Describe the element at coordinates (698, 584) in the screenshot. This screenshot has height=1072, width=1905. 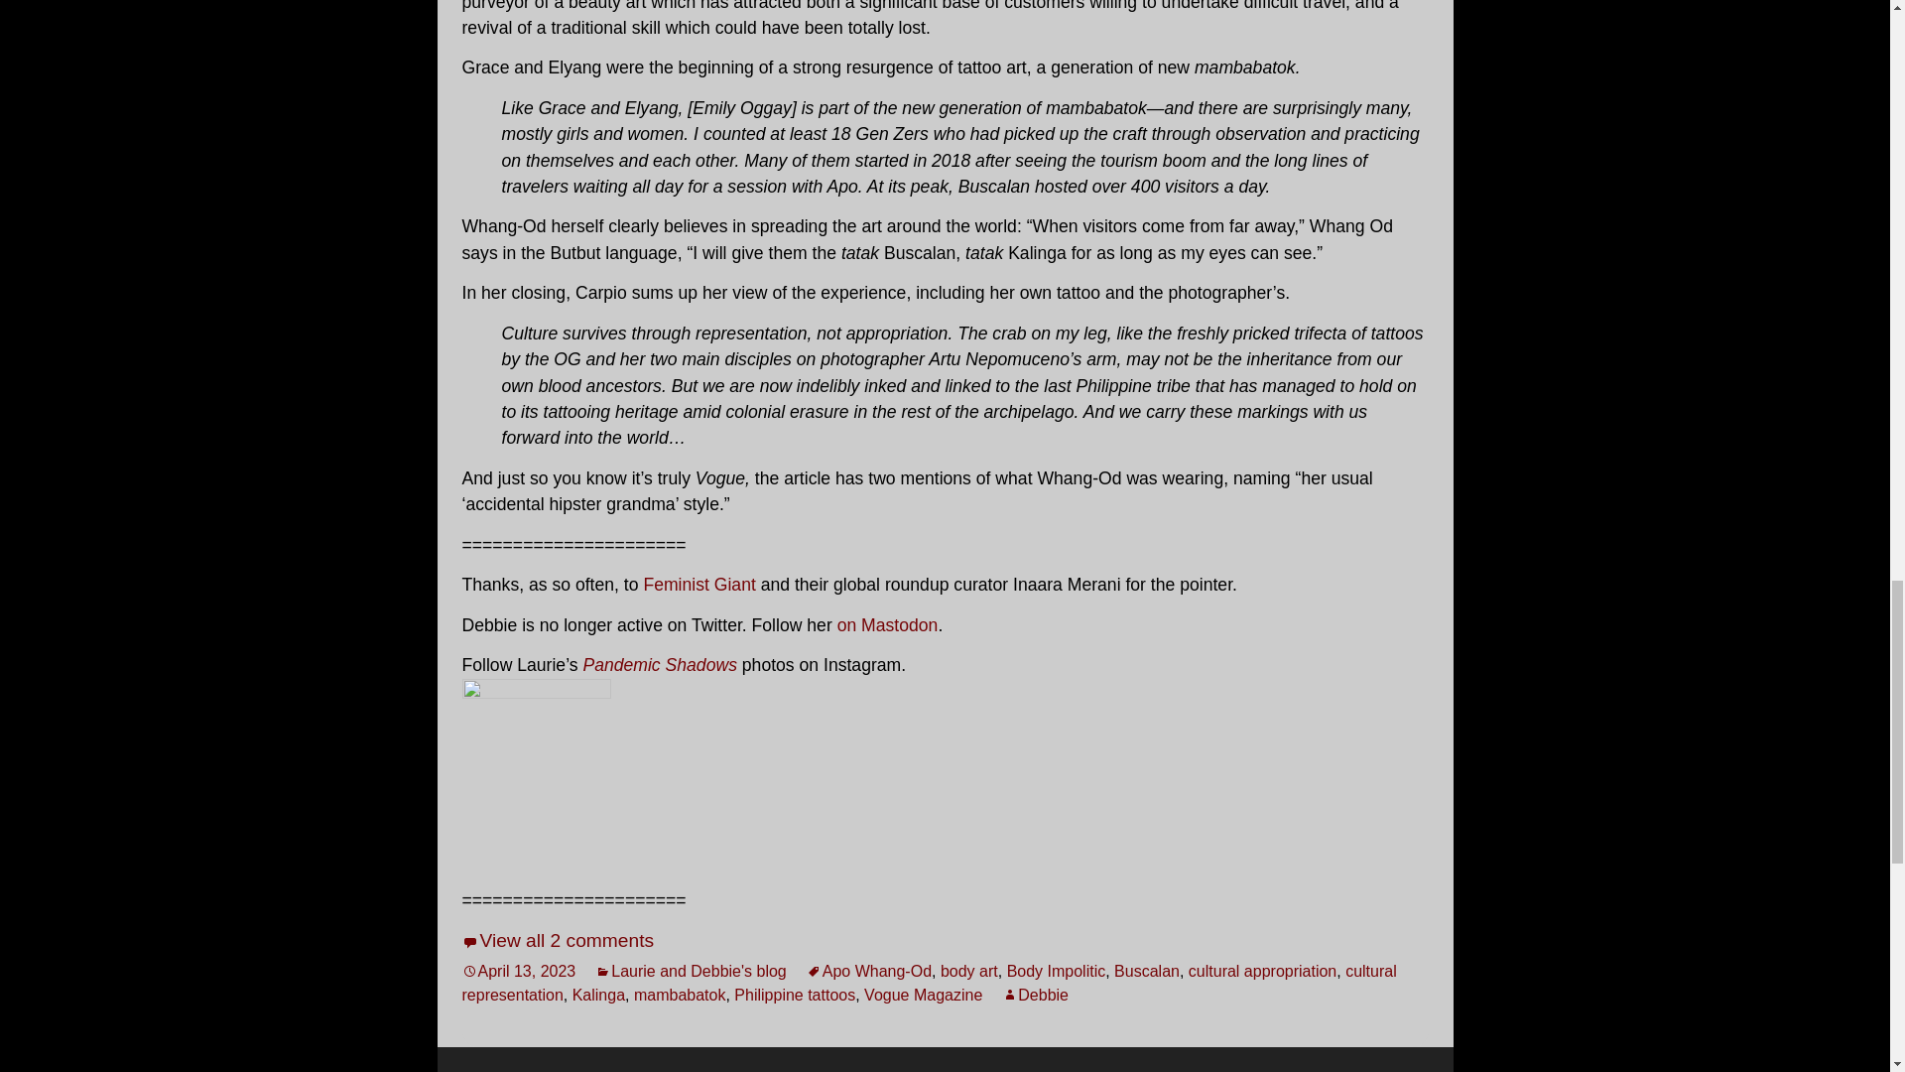
I see `Feminist Giant` at that location.